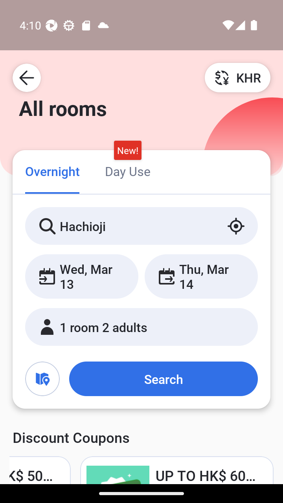 The height and width of the screenshot is (503, 283). I want to click on Search, so click(163, 379).